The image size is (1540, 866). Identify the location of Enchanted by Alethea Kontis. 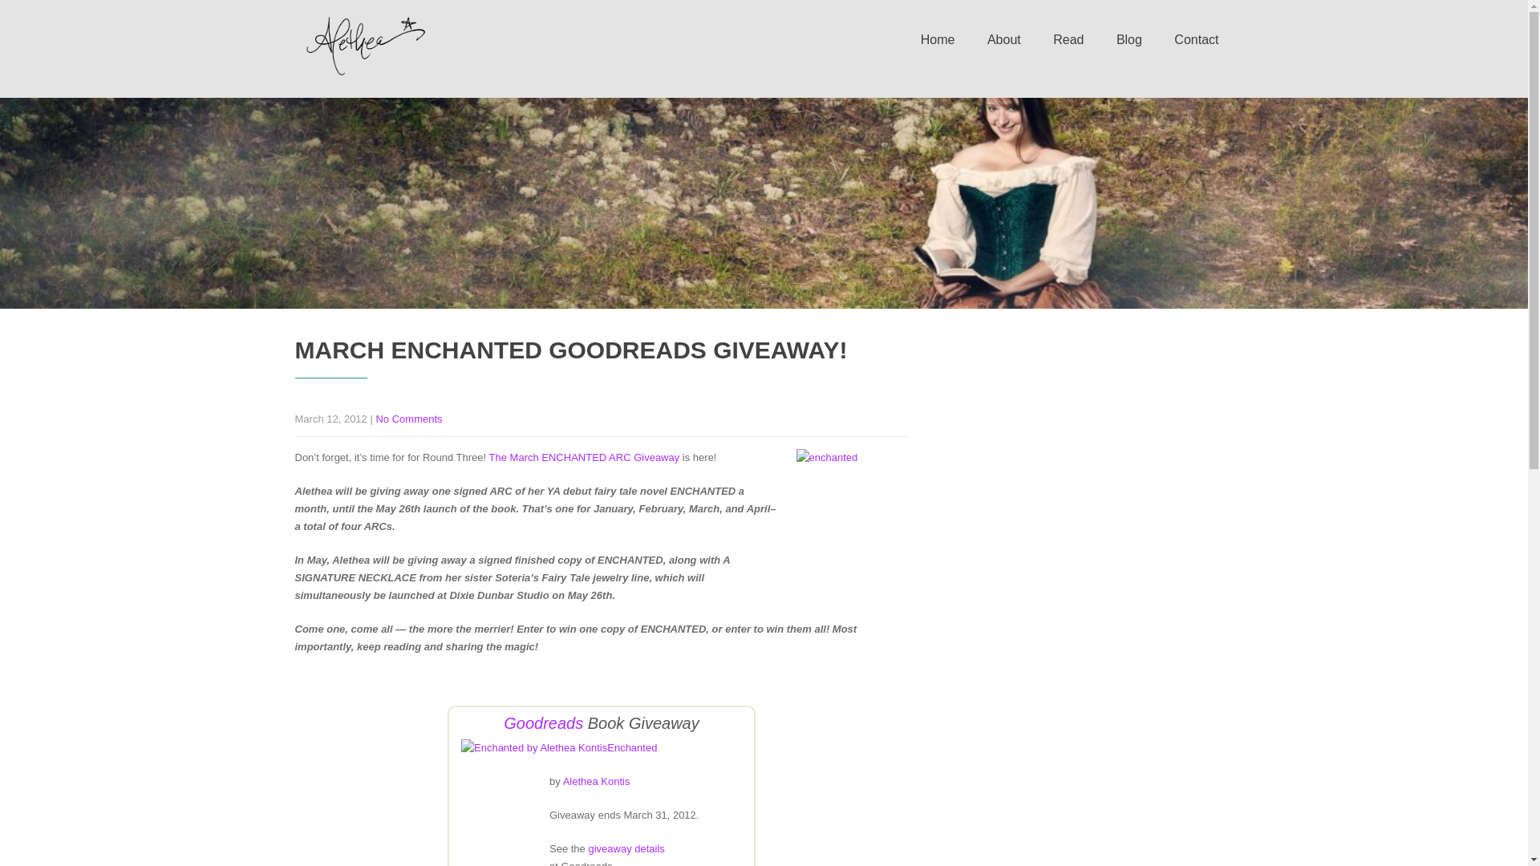
(533, 747).